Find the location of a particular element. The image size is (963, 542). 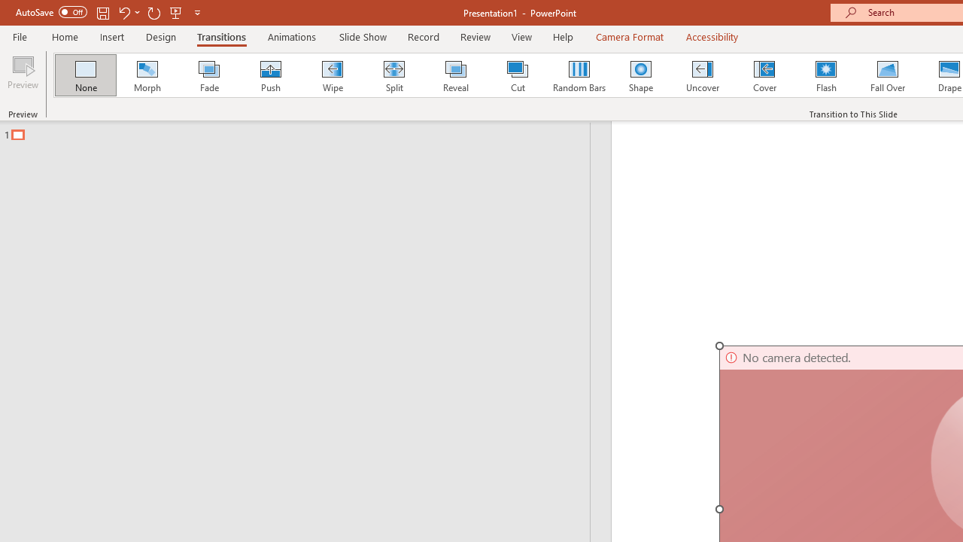

Shape is located at coordinates (641, 75).